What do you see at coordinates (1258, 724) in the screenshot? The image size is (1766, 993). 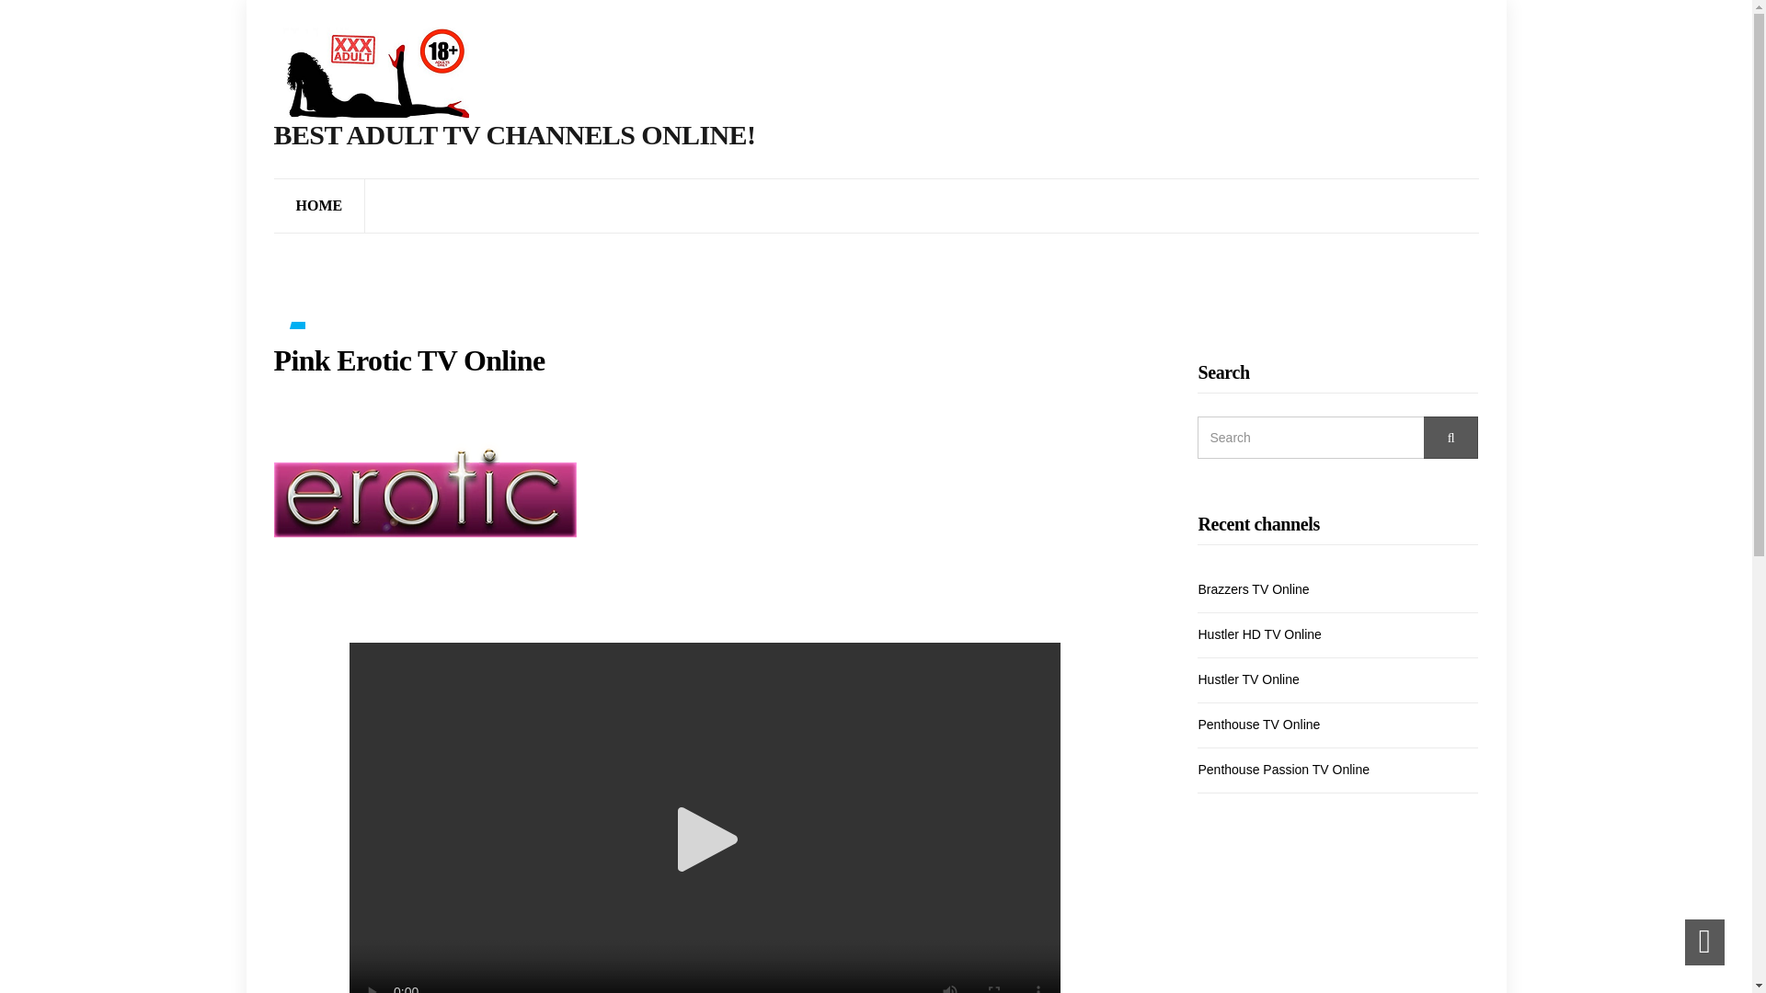 I see `Penthouse TV Online` at bounding box center [1258, 724].